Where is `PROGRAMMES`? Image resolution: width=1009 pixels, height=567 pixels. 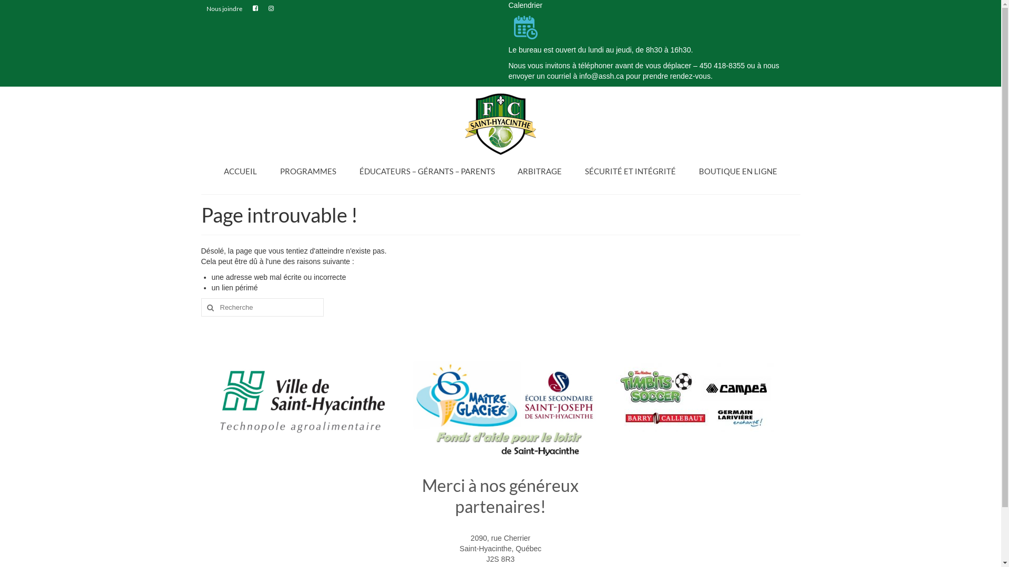 PROGRAMMES is located at coordinates (308, 171).